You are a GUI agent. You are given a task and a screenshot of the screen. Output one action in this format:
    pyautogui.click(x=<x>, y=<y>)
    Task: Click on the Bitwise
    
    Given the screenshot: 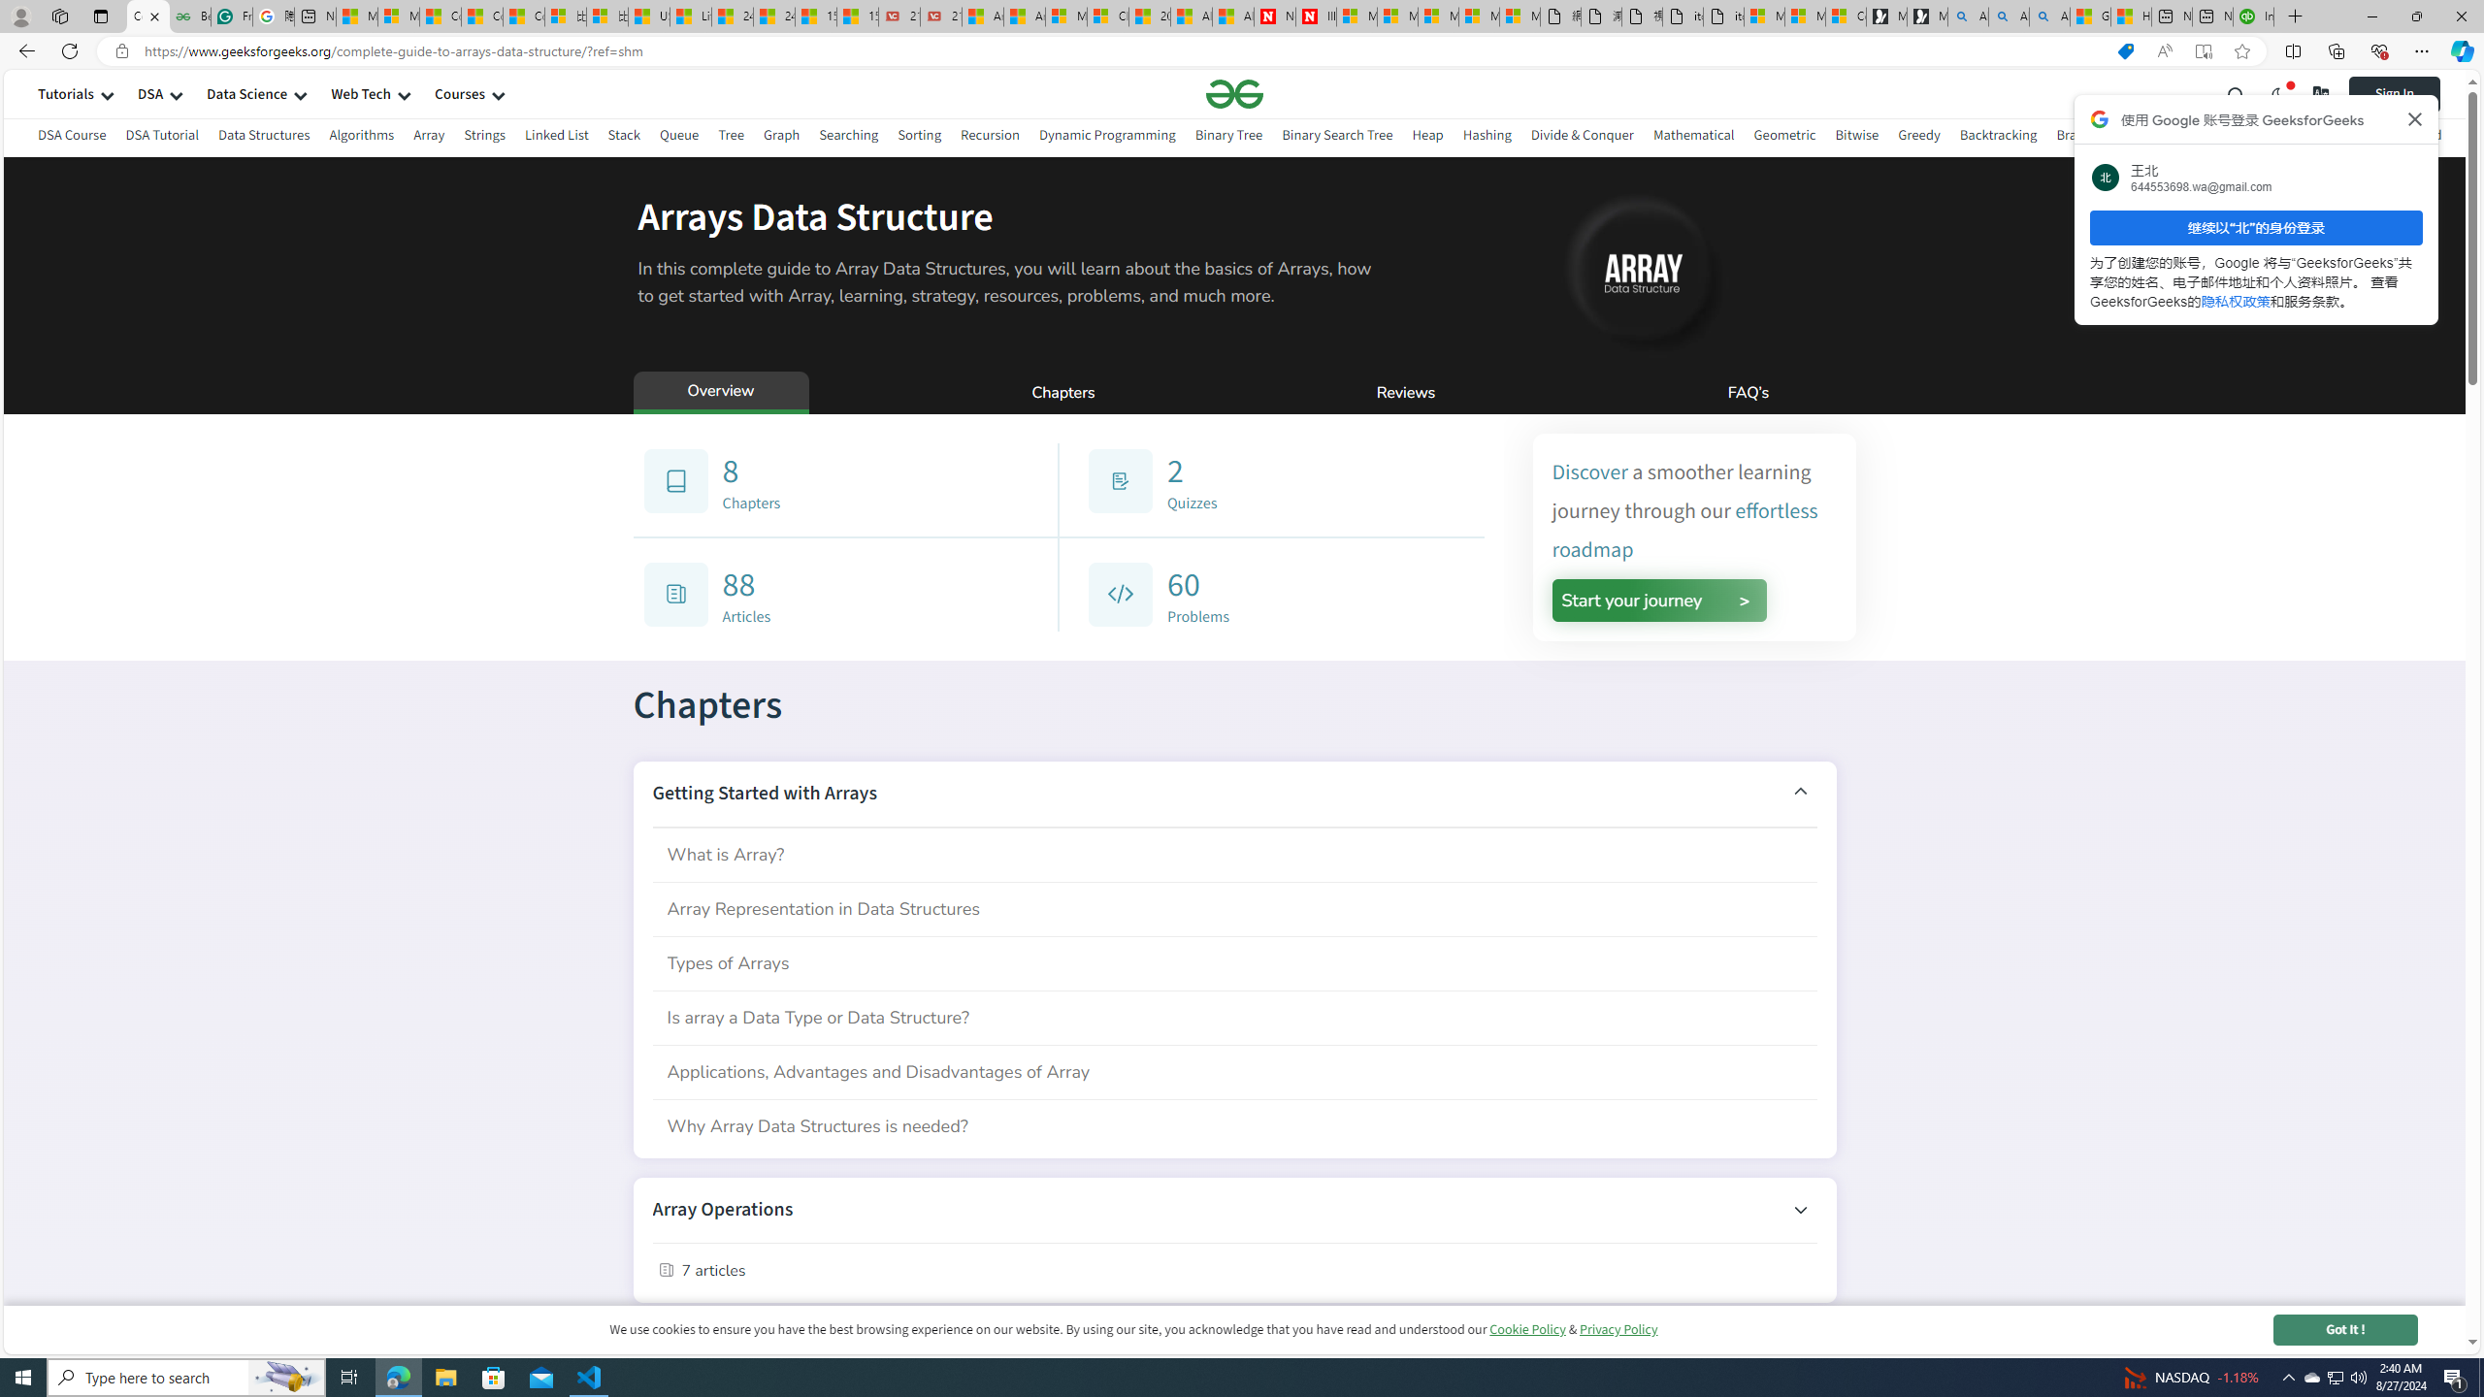 What is the action you would take?
    pyautogui.click(x=1857, y=135)
    